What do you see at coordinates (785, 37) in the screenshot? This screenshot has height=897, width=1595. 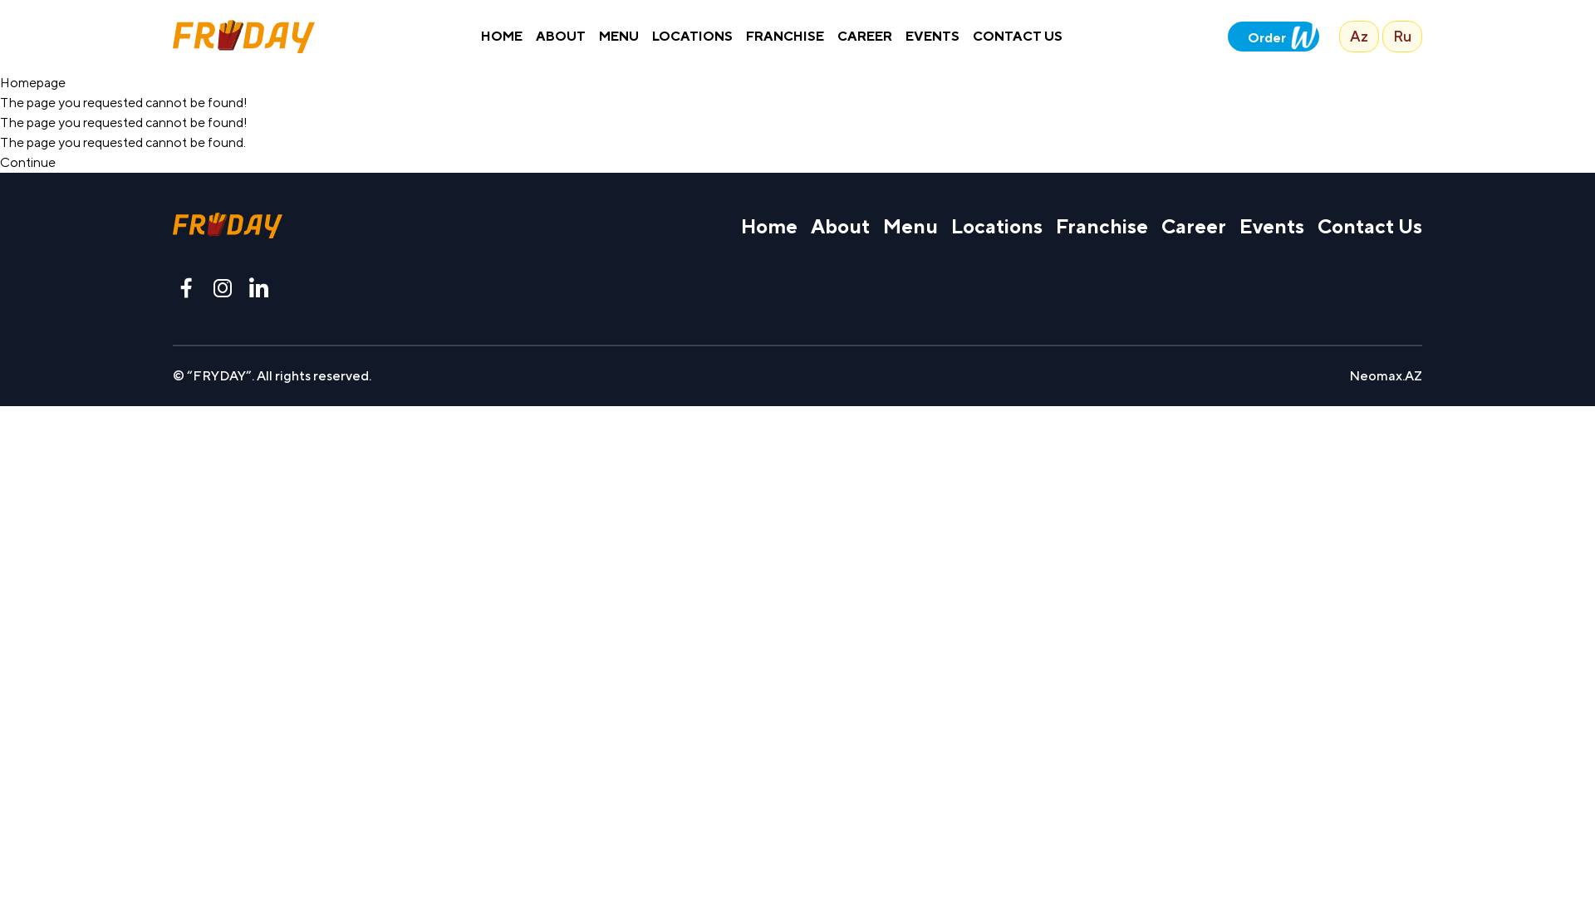 I see `FRANCHISE` at bounding box center [785, 37].